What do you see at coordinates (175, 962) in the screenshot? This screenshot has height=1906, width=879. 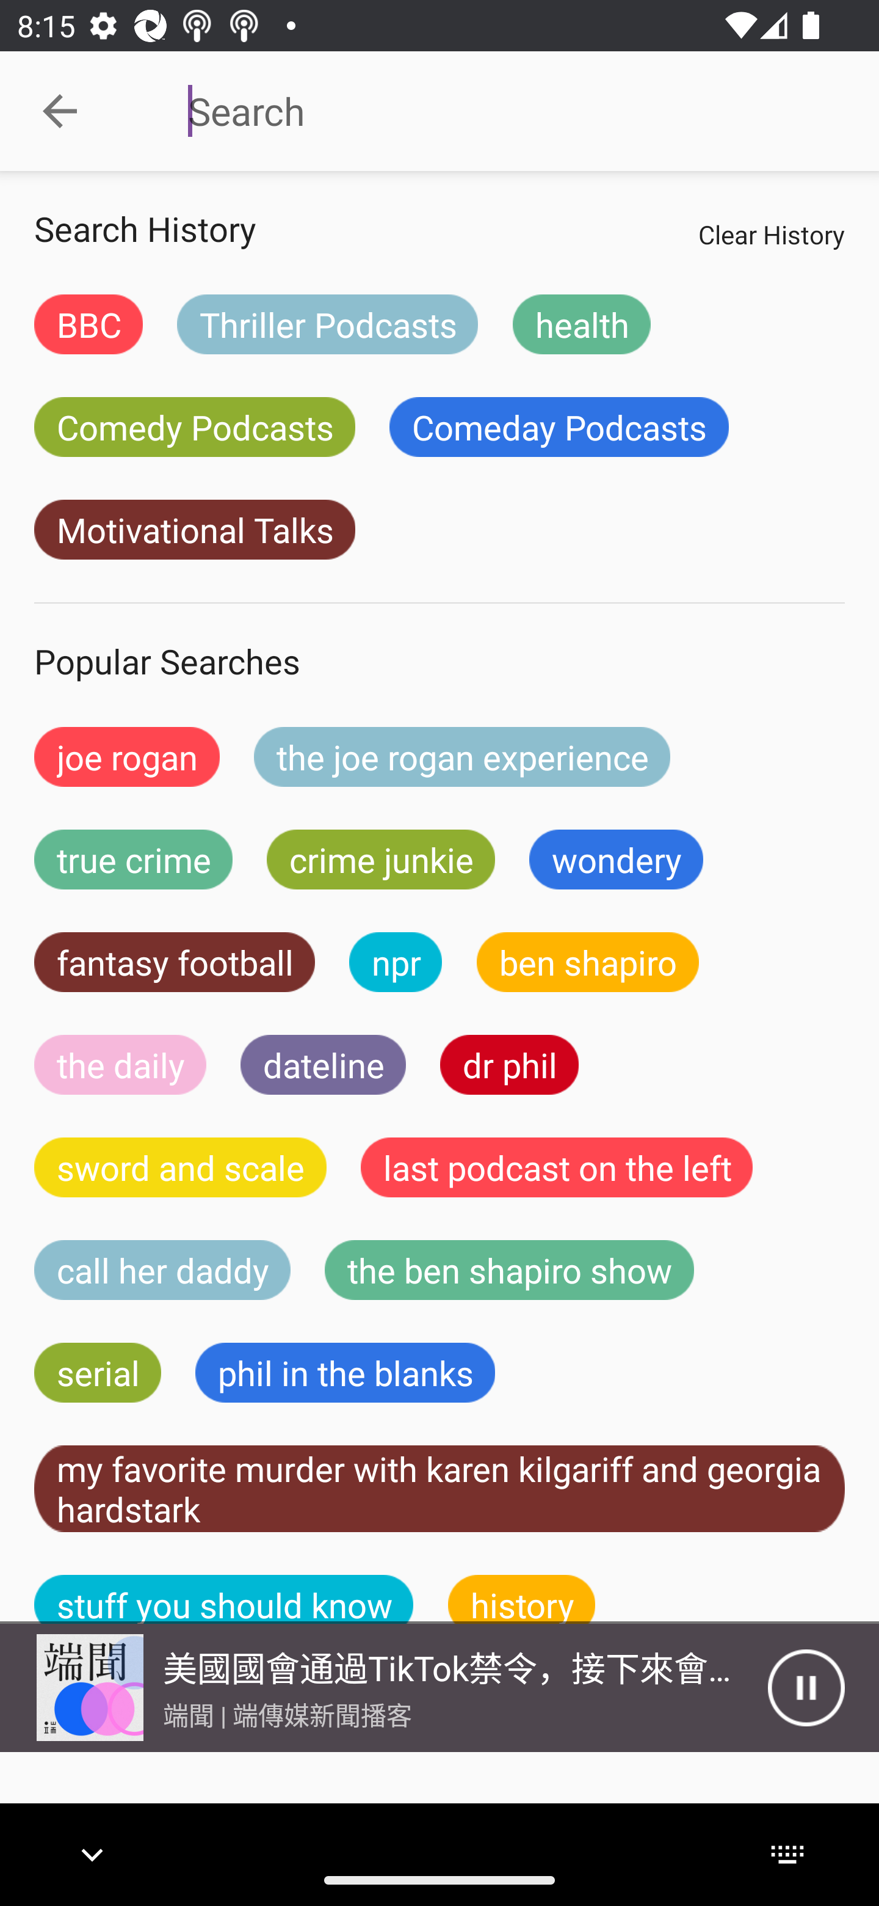 I see `fantasy football` at bounding box center [175, 962].